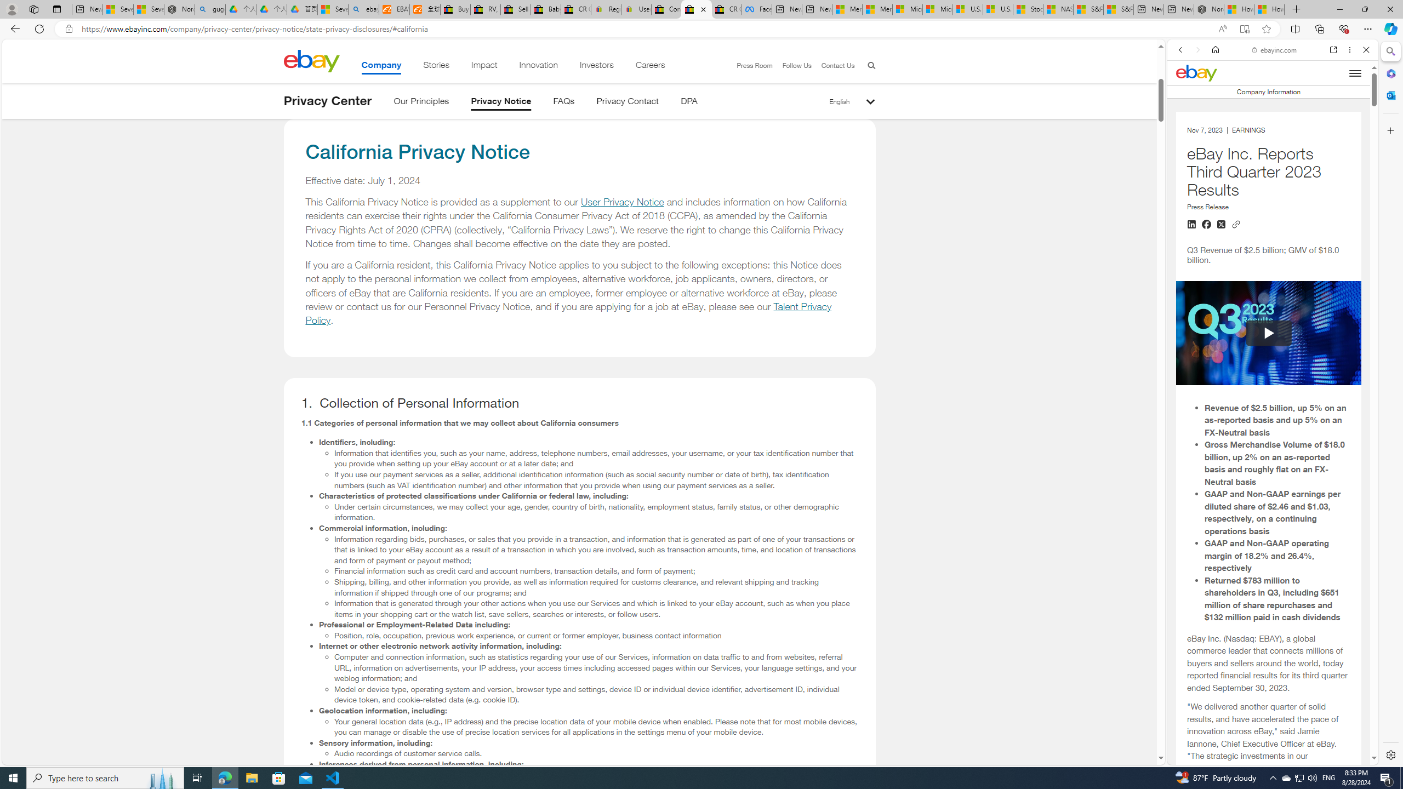 The width and height of the screenshot is (1403, 789). What do you see at coordinates (1268, 689) in the screenshot?
I see `is including a word` at bounding box center [1268, 689].